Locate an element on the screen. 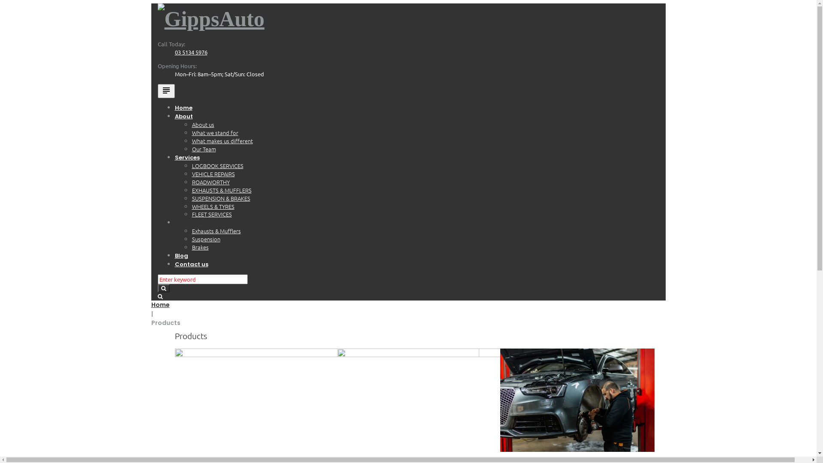 This screenshot has width=823, height=463. About is located at coordinates (184, 117).